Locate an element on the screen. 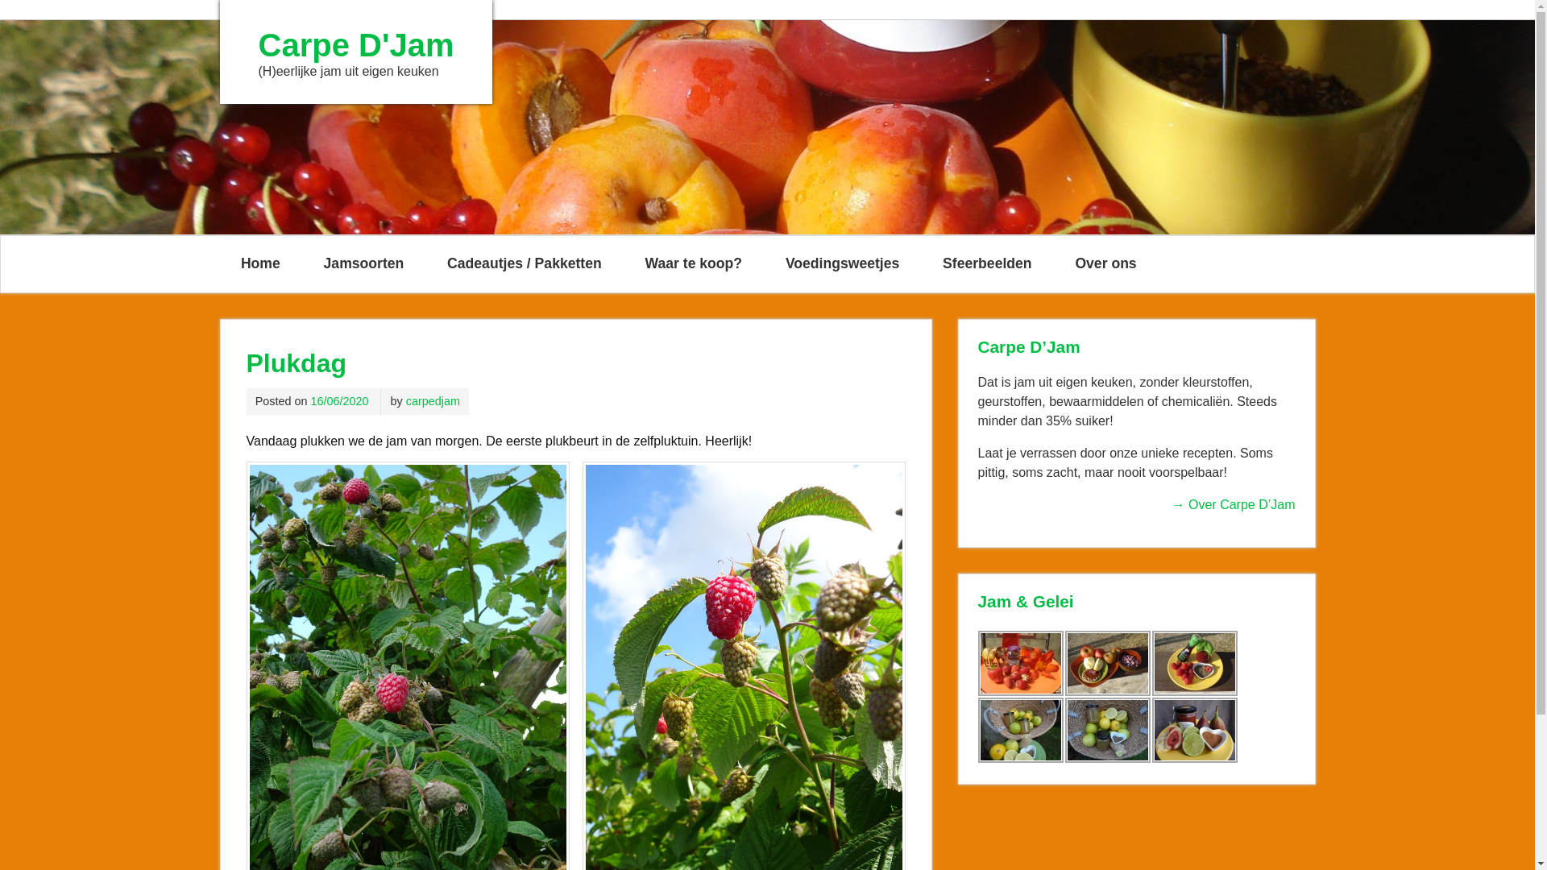  ficus-paradisio-scaled is located at coordinates (1195, 730).